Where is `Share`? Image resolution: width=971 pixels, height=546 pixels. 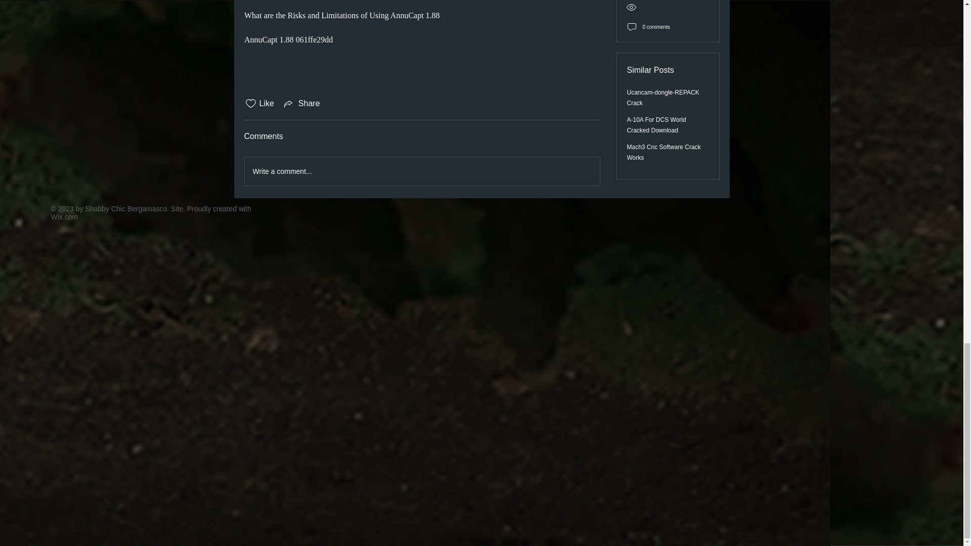 Share is located at coordinates (301, 104).